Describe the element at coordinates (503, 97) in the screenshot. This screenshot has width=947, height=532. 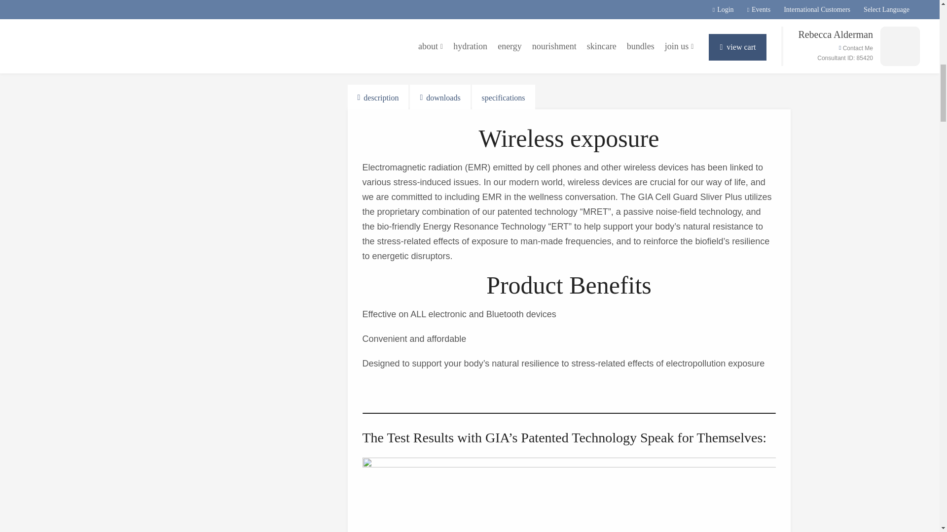
I see `specifications` at that location.